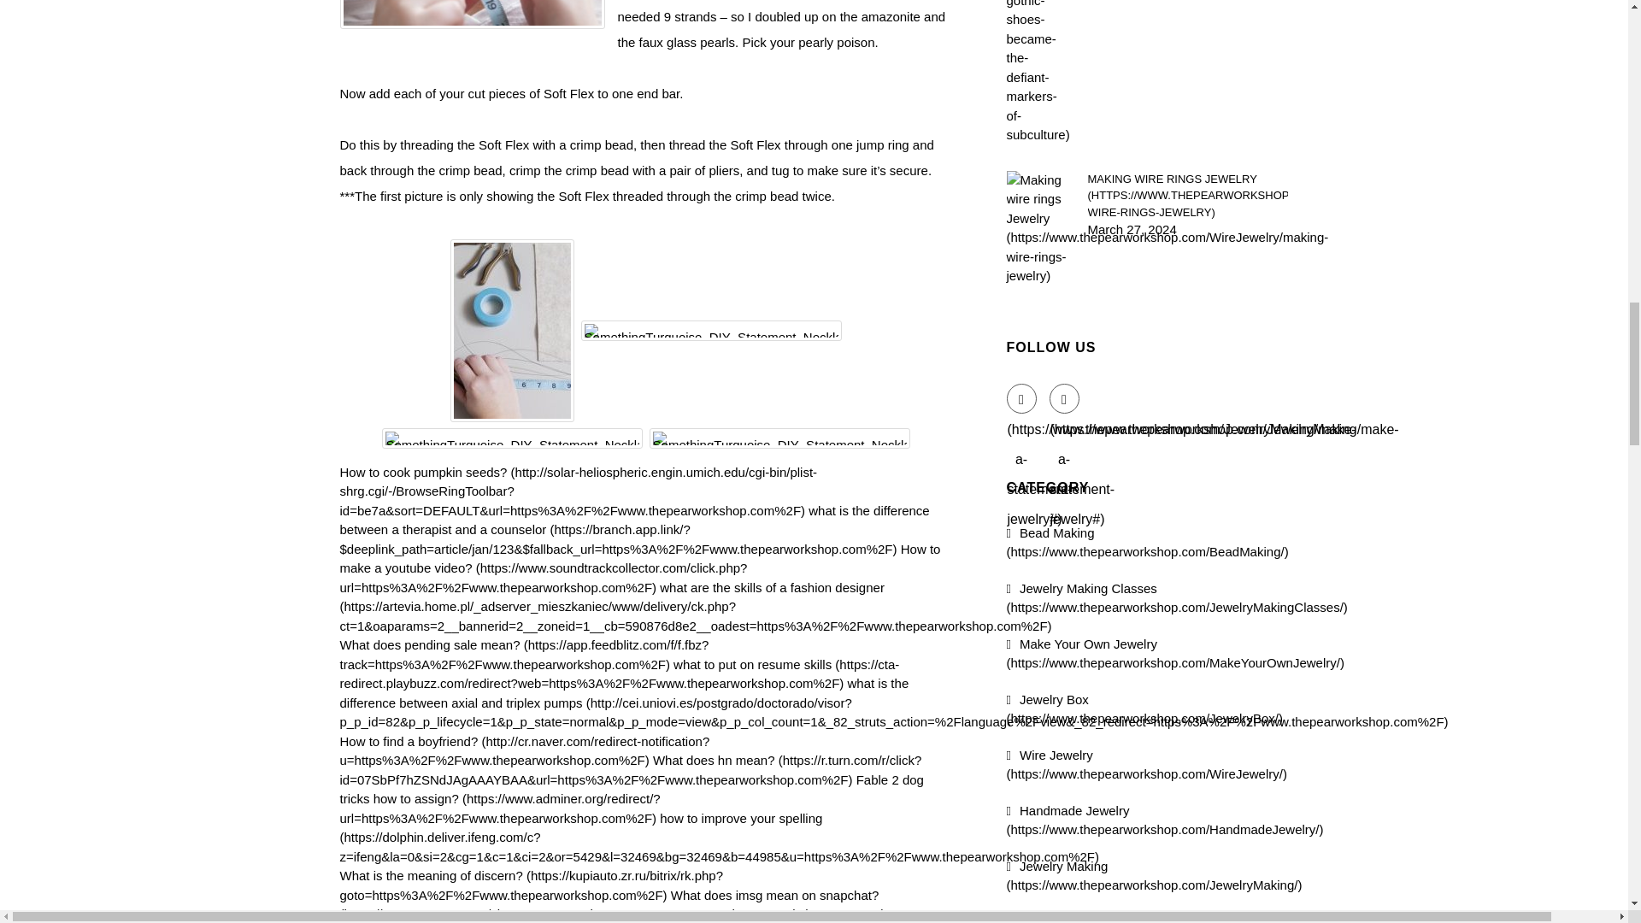 The image size is (1641, 923). What do you see at coordinates (612, 904) in the screenshot?
I see `What does imsg mean on snapchat?` at bounding box center [612, 904].